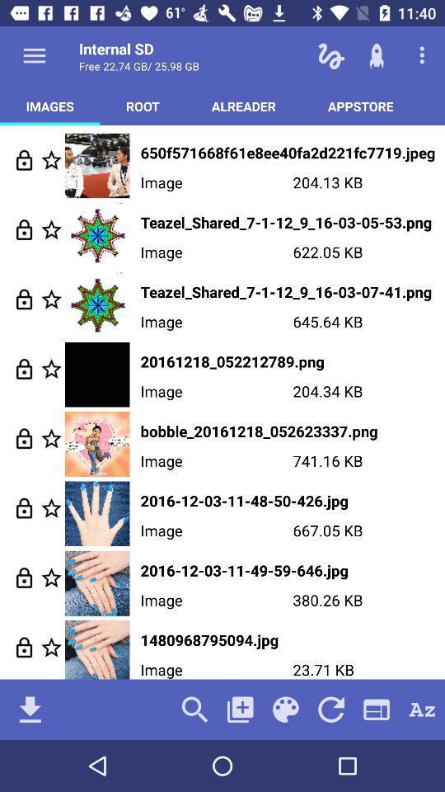 The image size is (445, 792). I want to click on nlock, so click(25, 229).